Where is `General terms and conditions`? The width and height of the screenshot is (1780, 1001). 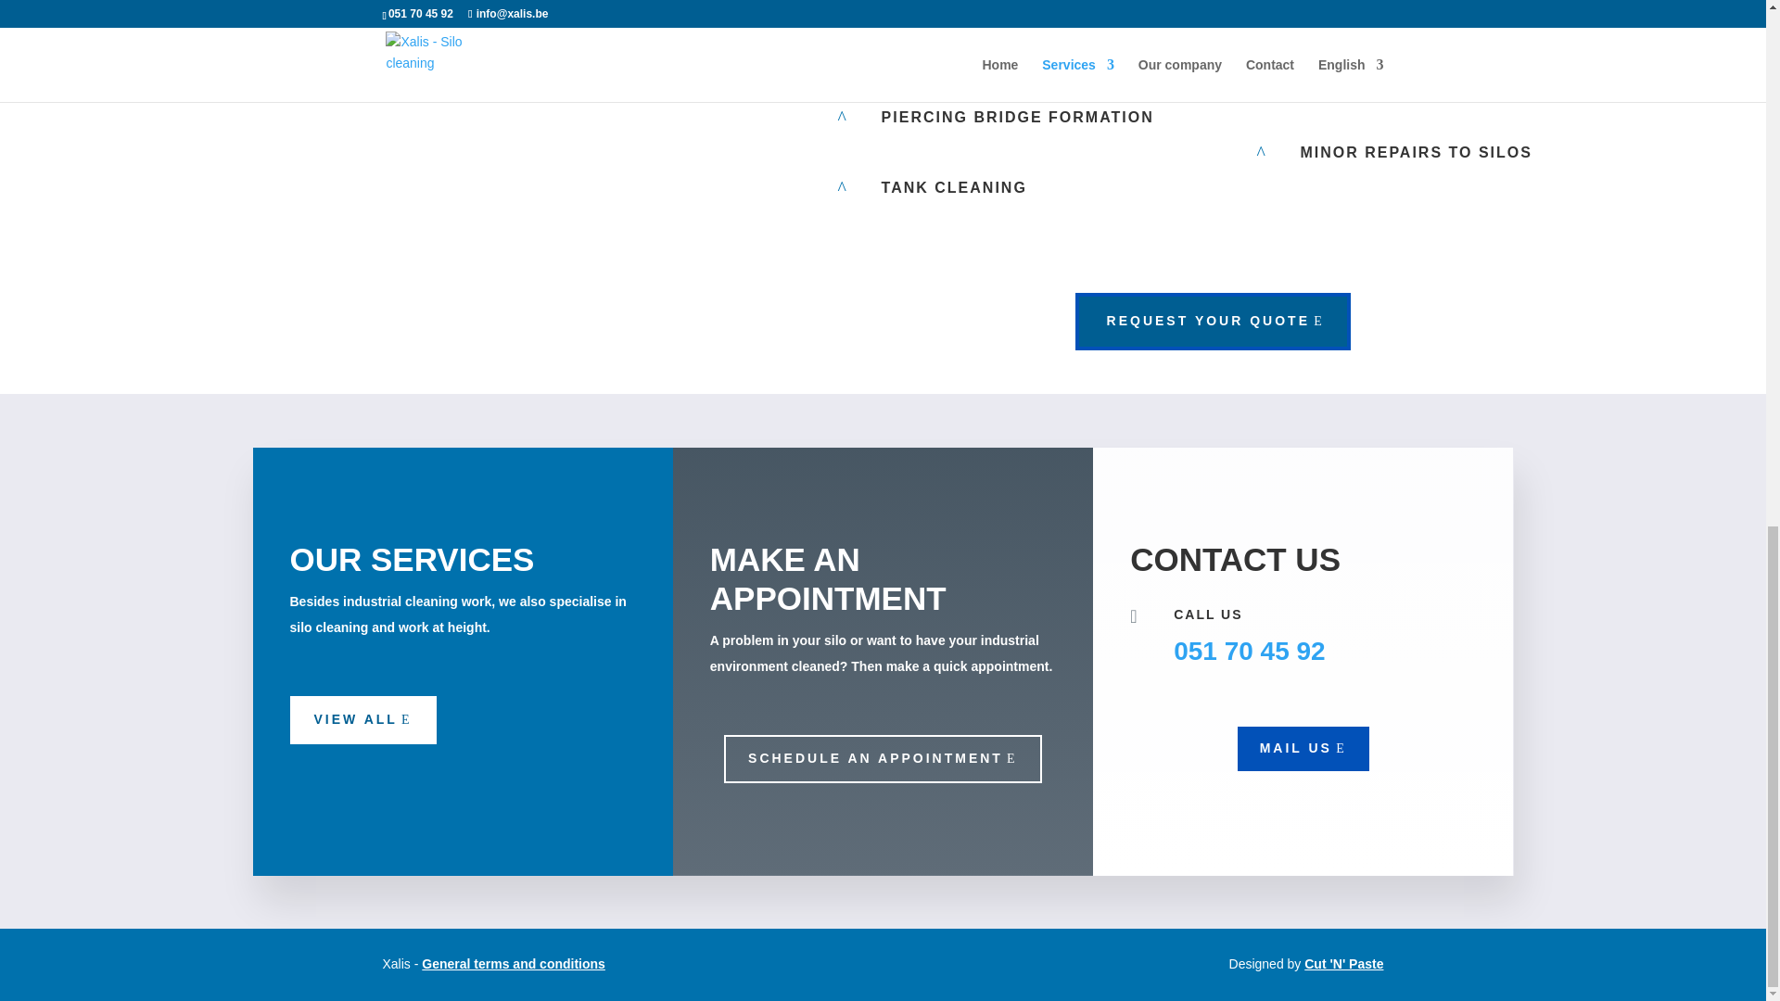
General terms and conditions is located at coordinates (514, 964).